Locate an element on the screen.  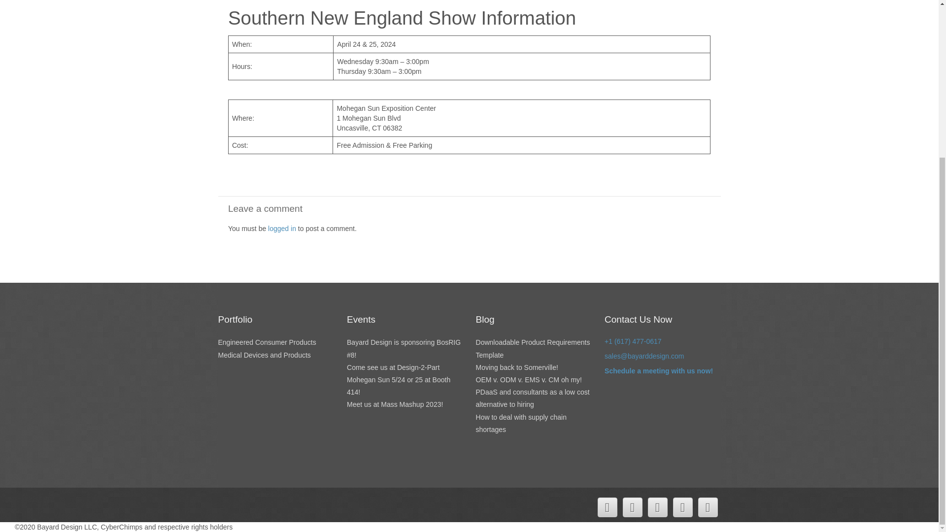
Bayard Design Twitter is located at coordinates (607, 507).